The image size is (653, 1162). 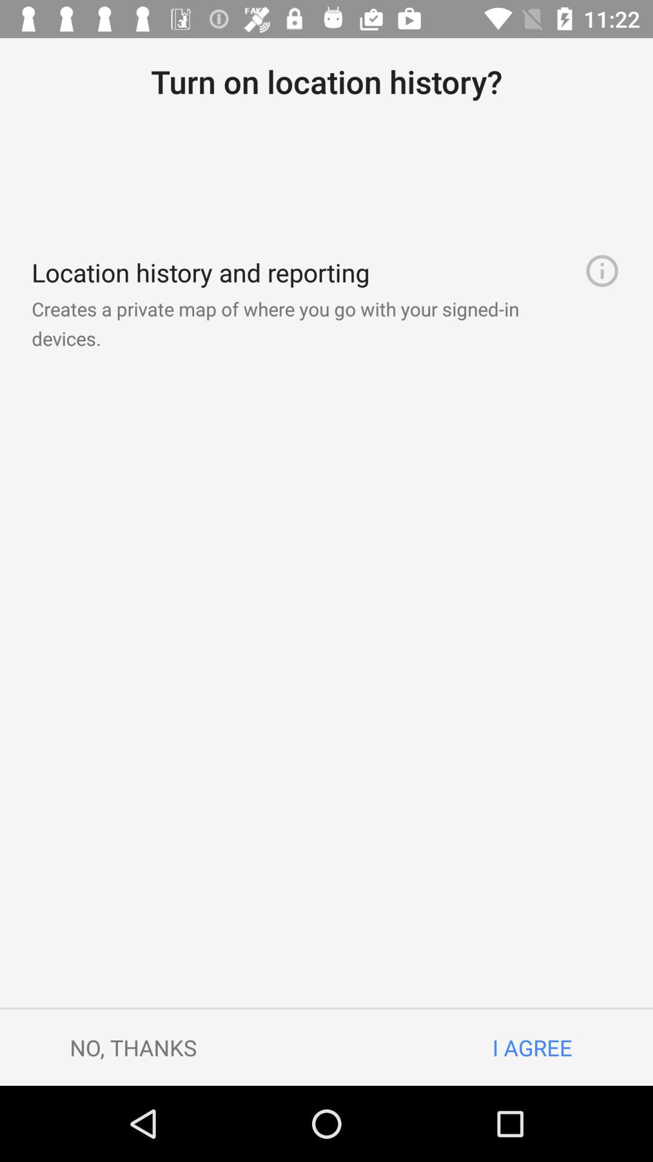 What do you see at coordinates (532, 1047) in the screenshot?
I see `open item to the right of the no, thanks item` at bounding box center [532, 1047].